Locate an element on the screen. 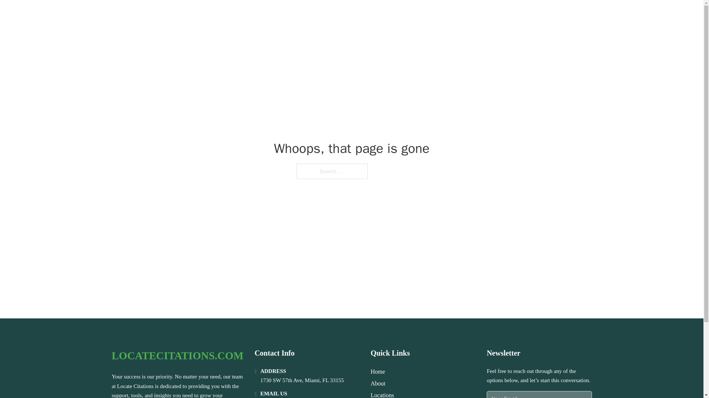  About is located at coordinates (378, 383).